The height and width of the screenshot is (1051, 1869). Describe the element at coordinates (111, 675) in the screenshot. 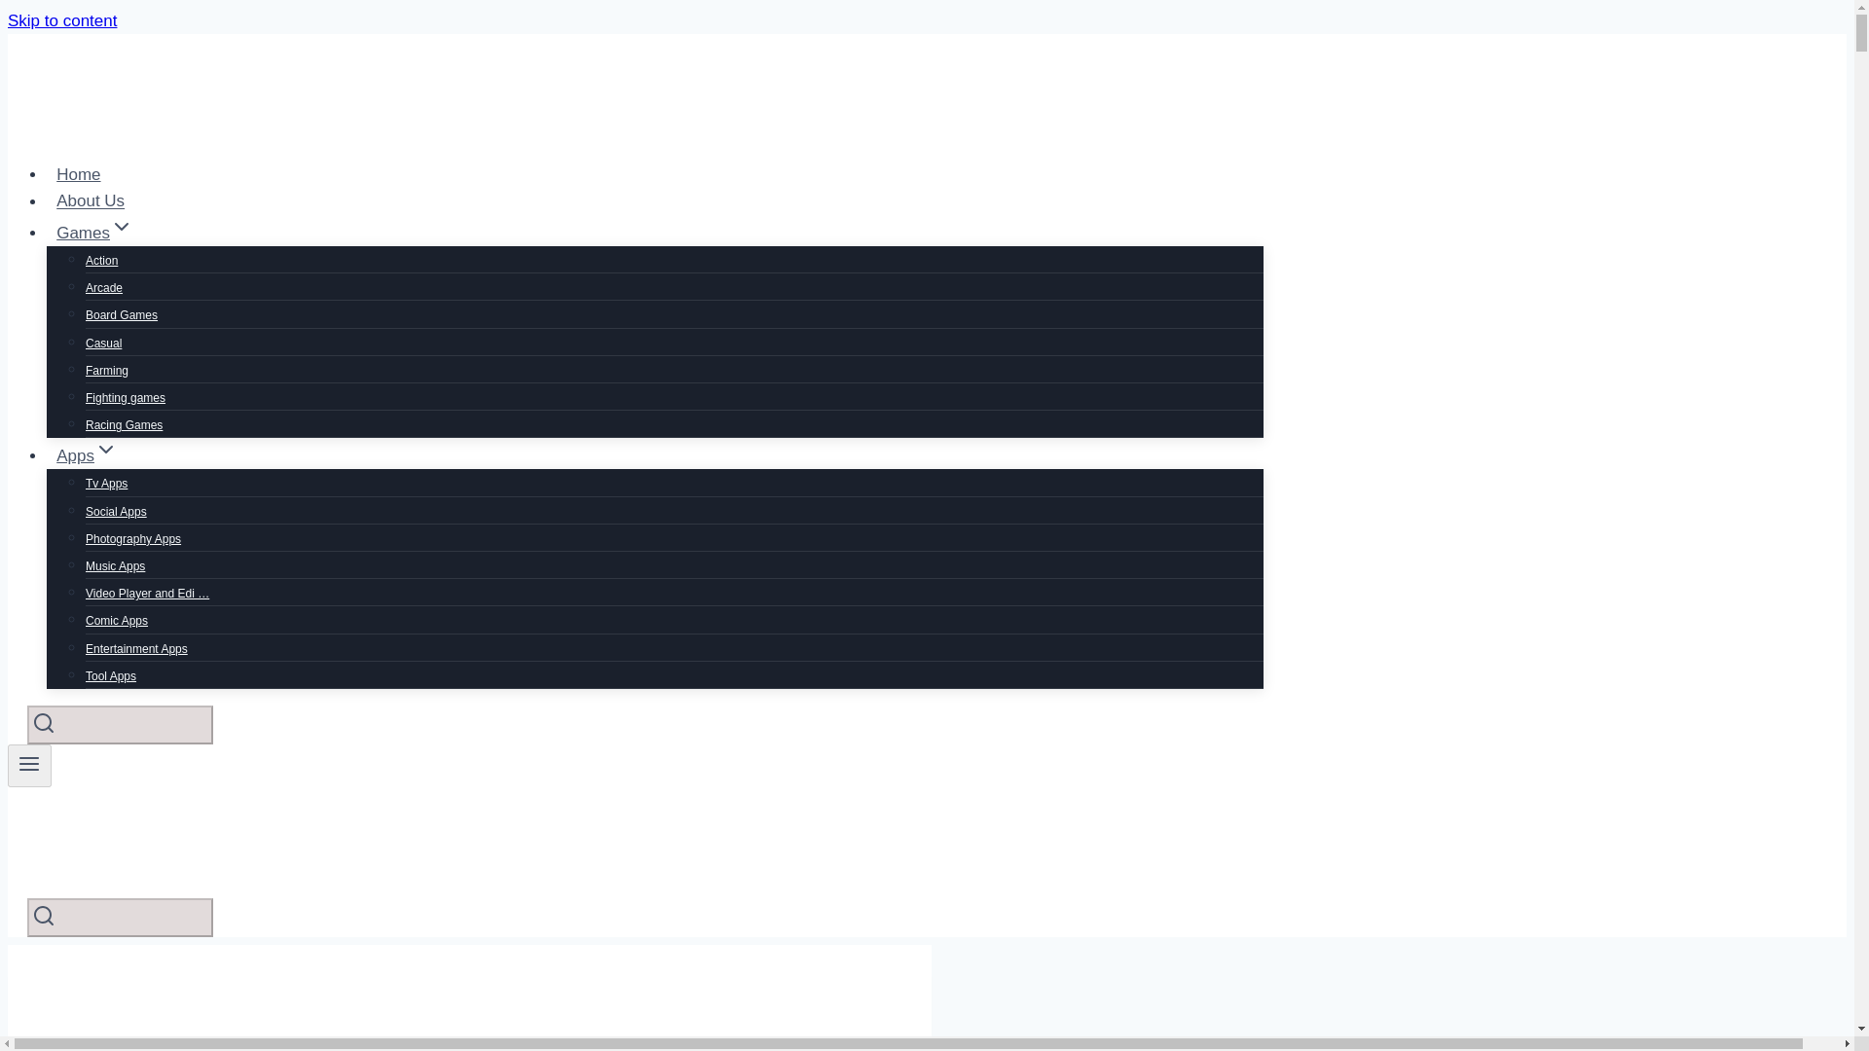

I see `Tool Apps` at that location.